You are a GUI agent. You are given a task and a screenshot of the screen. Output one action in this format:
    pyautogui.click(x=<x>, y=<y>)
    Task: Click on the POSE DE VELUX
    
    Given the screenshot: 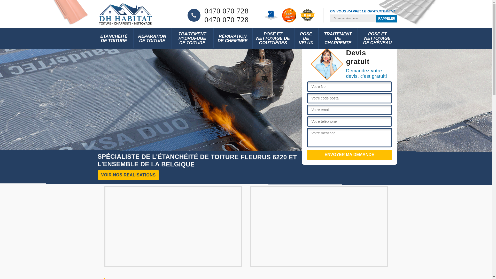 What is the action you would take?
    pyautogui.click(x=306, y=38)
    